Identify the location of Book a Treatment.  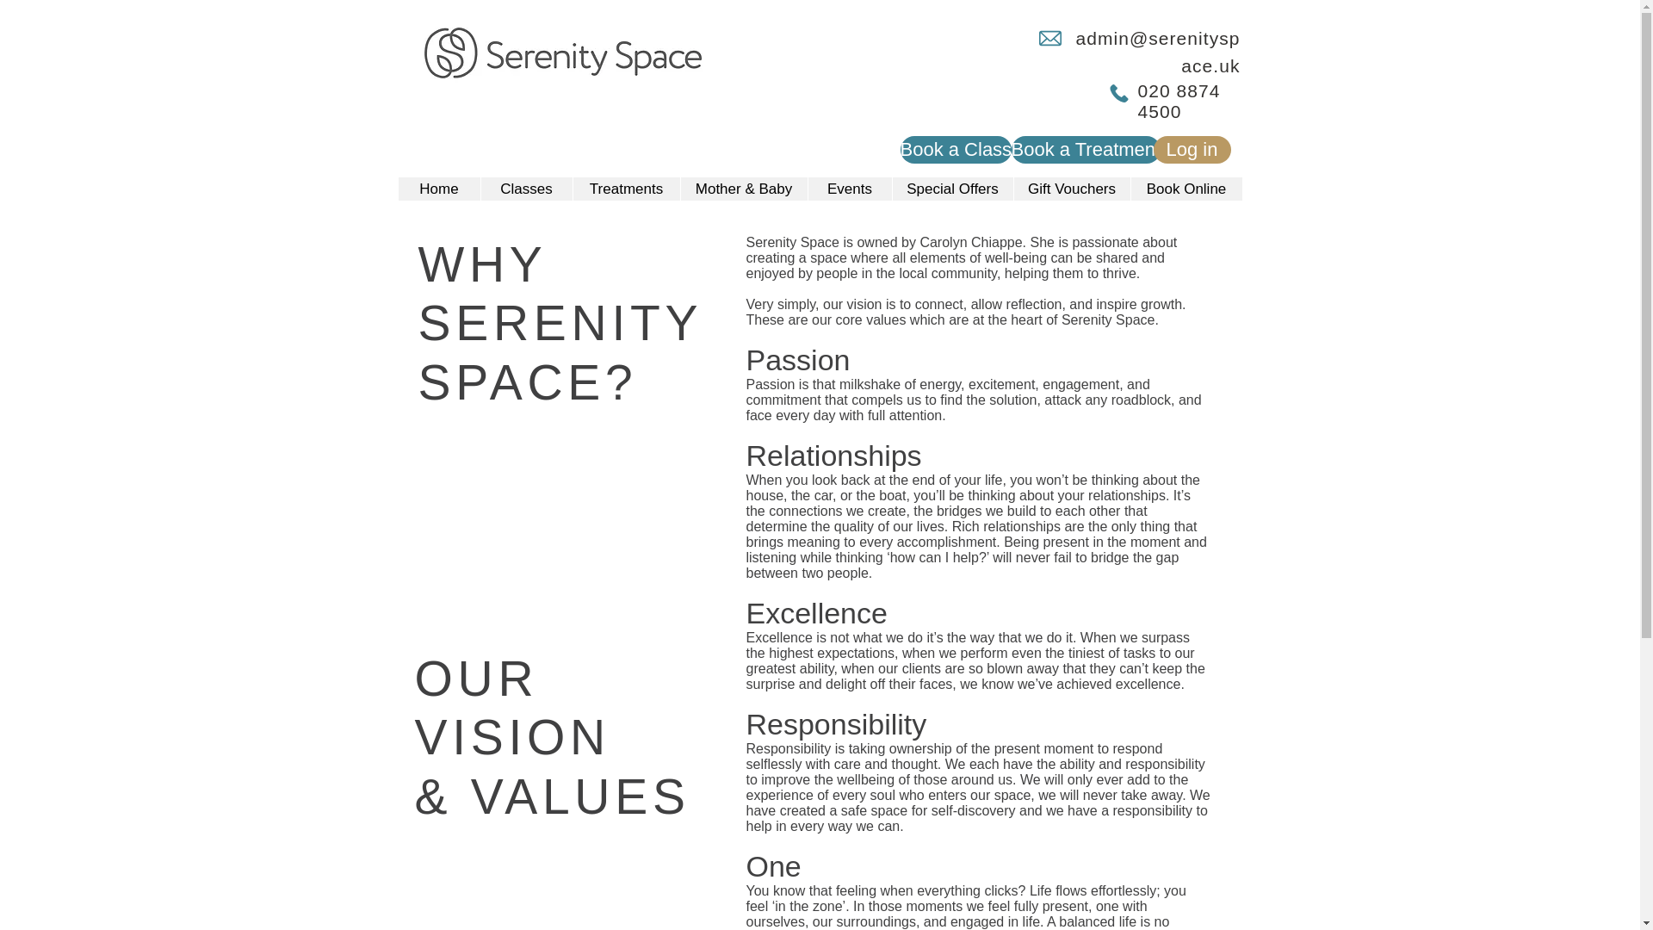
(1085, 150).